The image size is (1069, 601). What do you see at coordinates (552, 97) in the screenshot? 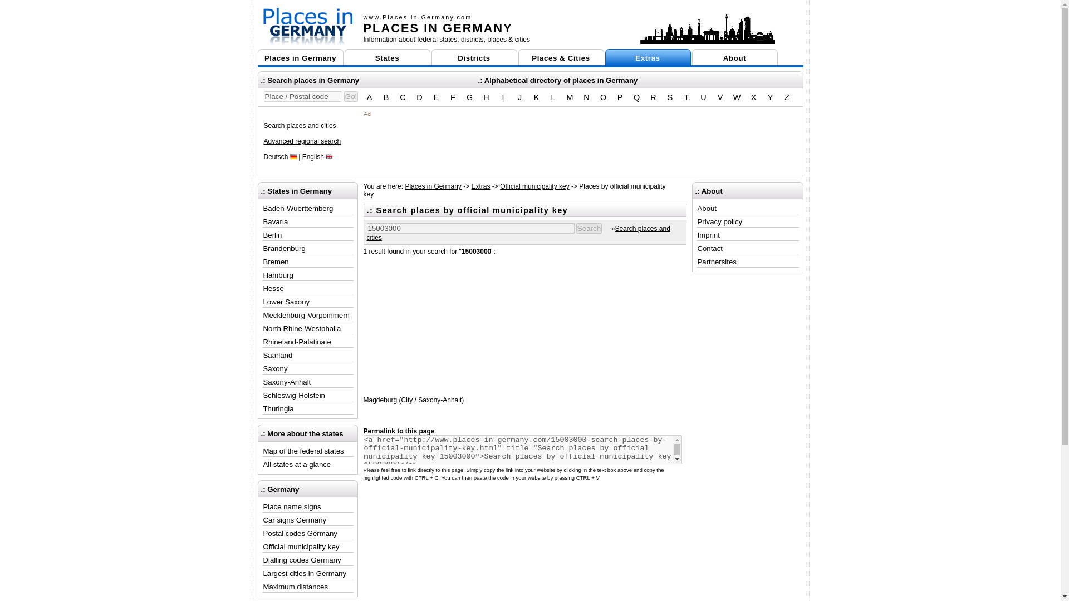
I see `L` at bounding box center [552, 97].